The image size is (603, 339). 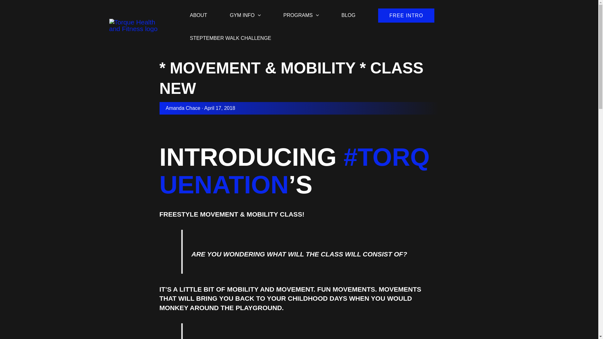 I want to click on PROGRAMS, so click(x=301, y=11).